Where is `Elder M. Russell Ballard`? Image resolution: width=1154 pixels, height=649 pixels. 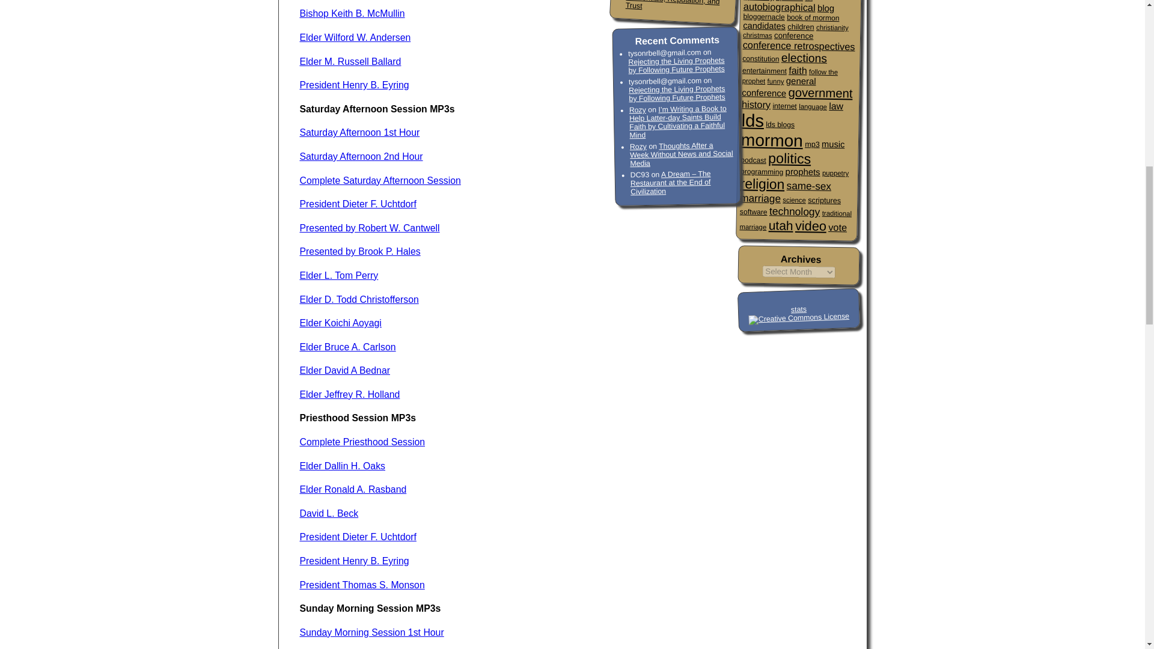 Elder M. Russell Ballard is located at coordinates (350, 61).